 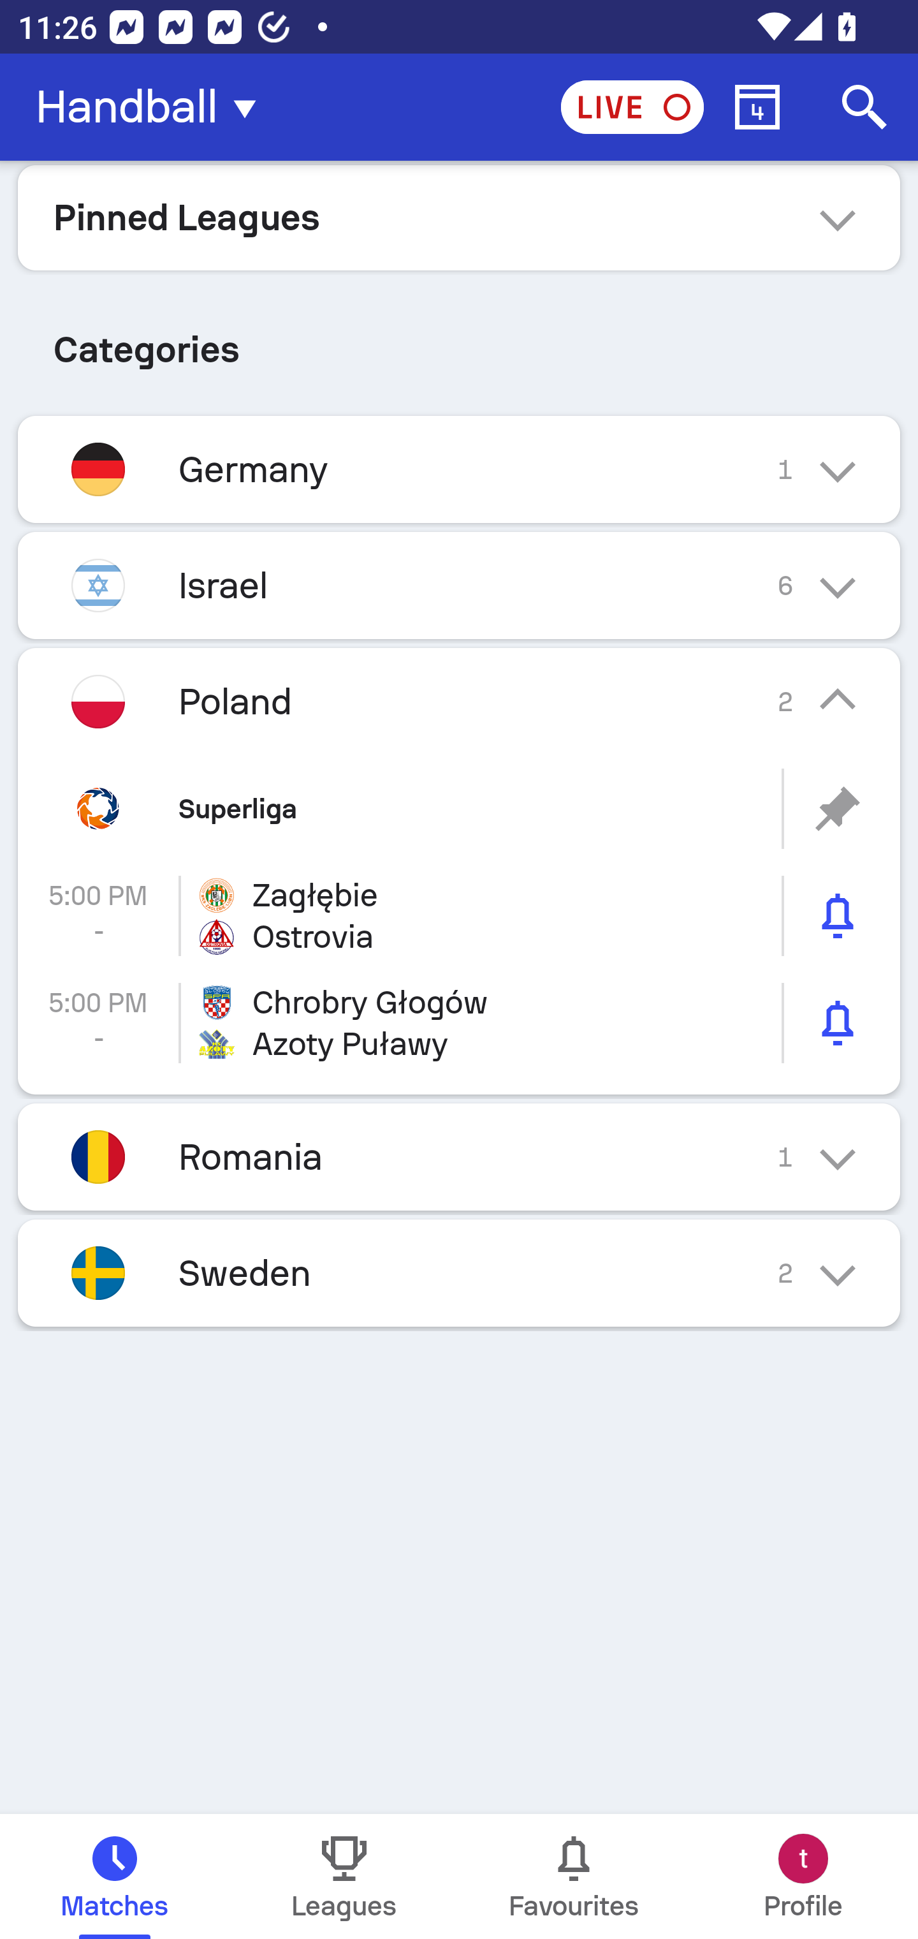 What do you see at coordinates (574, 1876) in the screenshot?
I see `Favourites` at bounding box center [574, 1876].